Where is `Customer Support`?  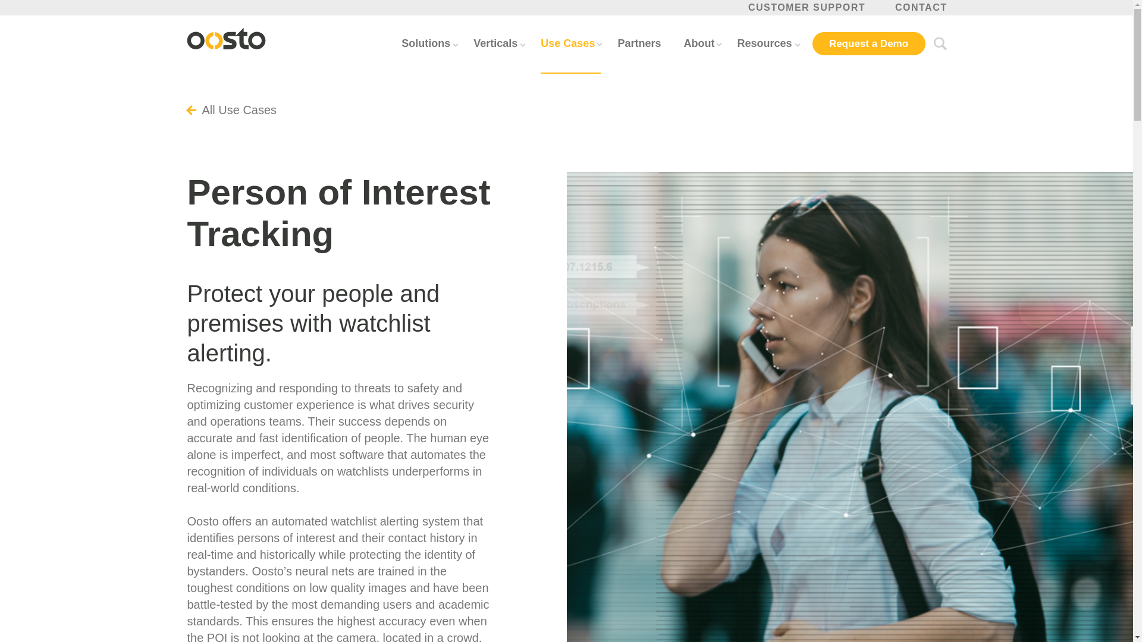 Customer Support is located at coordinates (807, 7).